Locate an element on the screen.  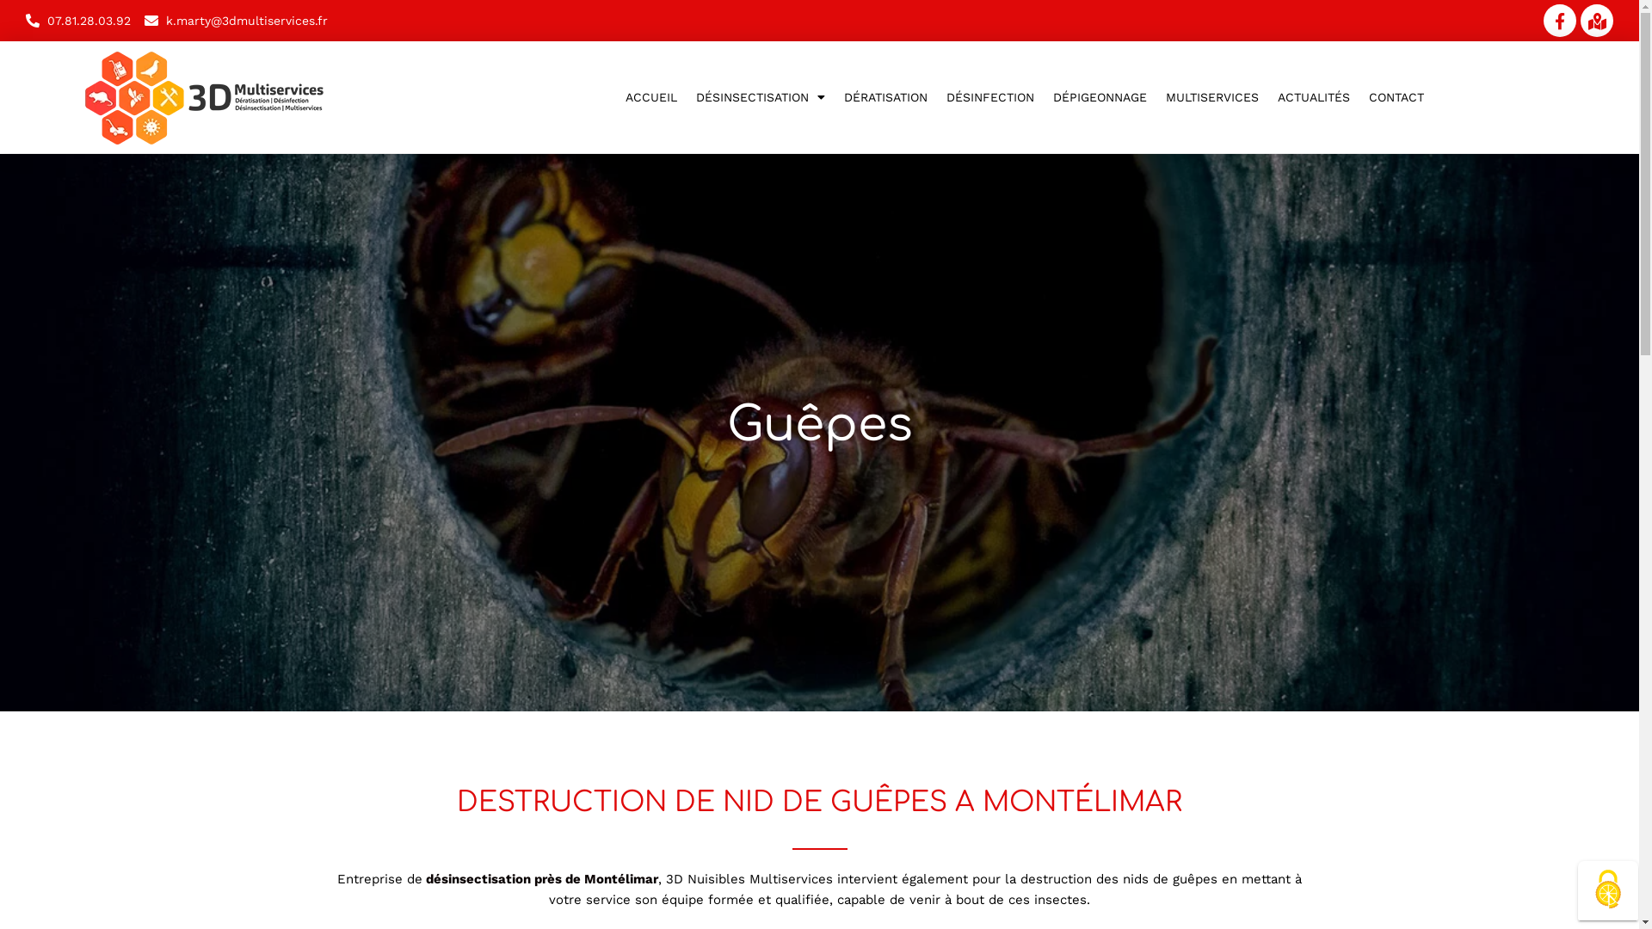
ACCUEIL is located at coordinates (651, 97).